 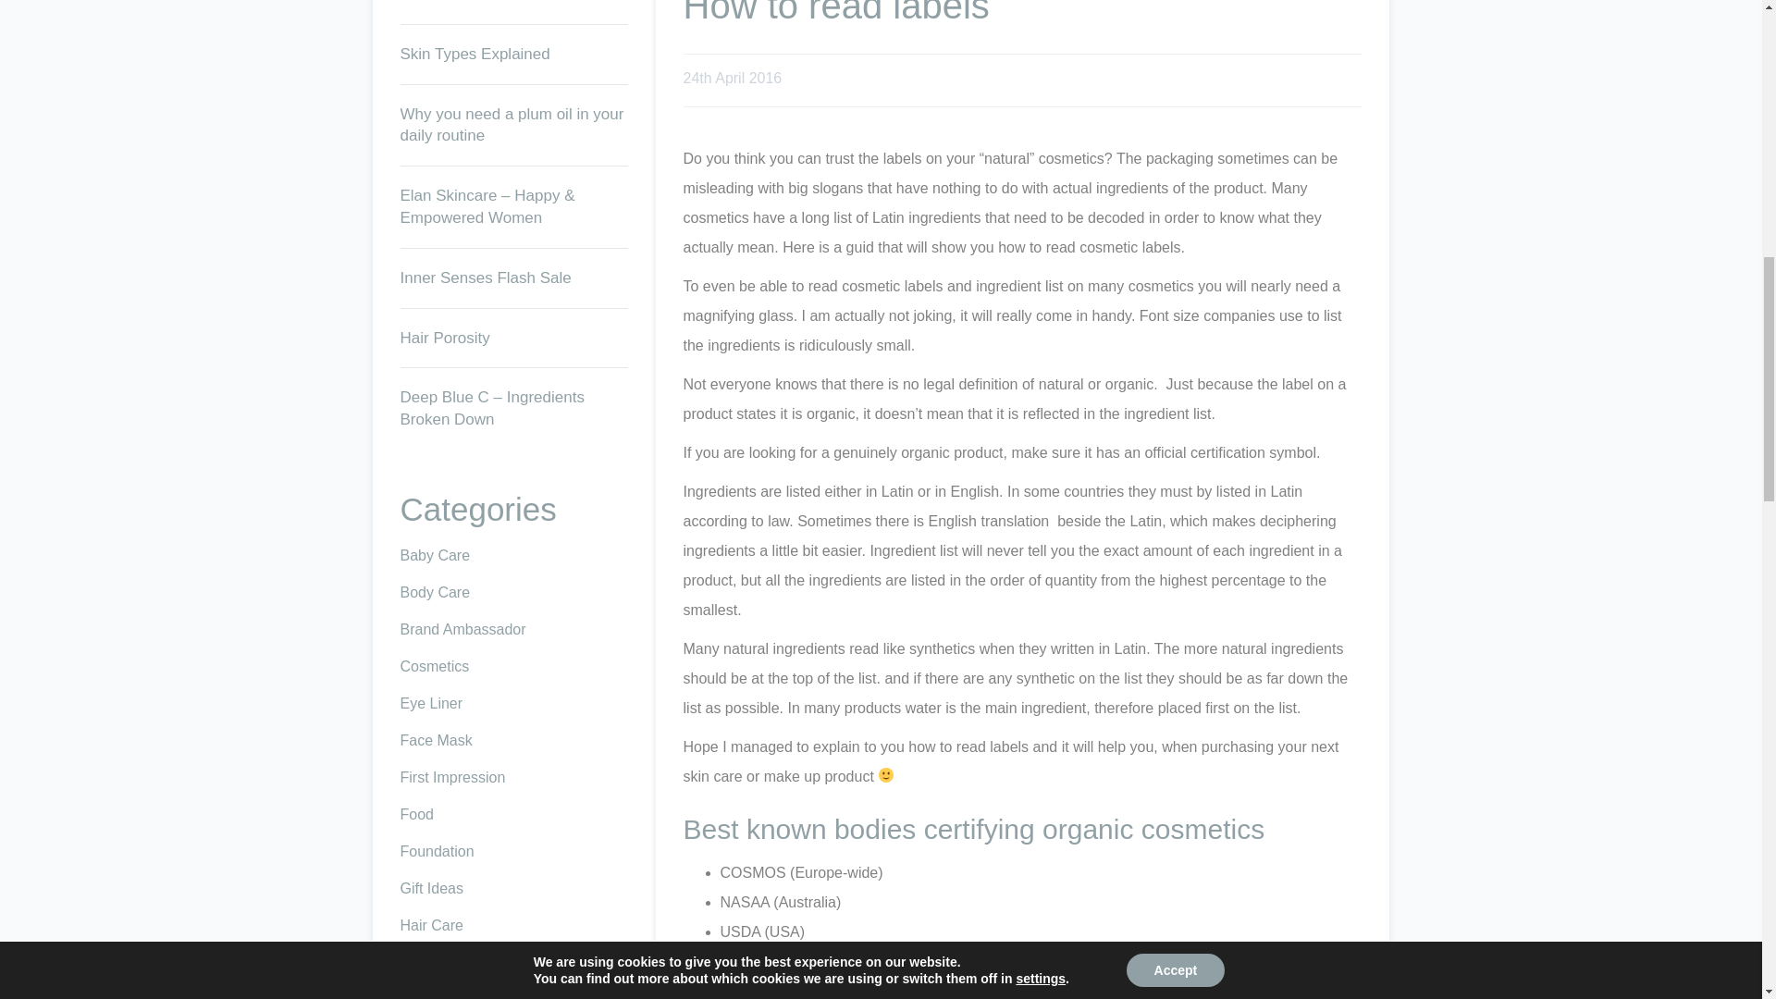 I want to click on Skin Types Explained, so click(x=474, y=54).